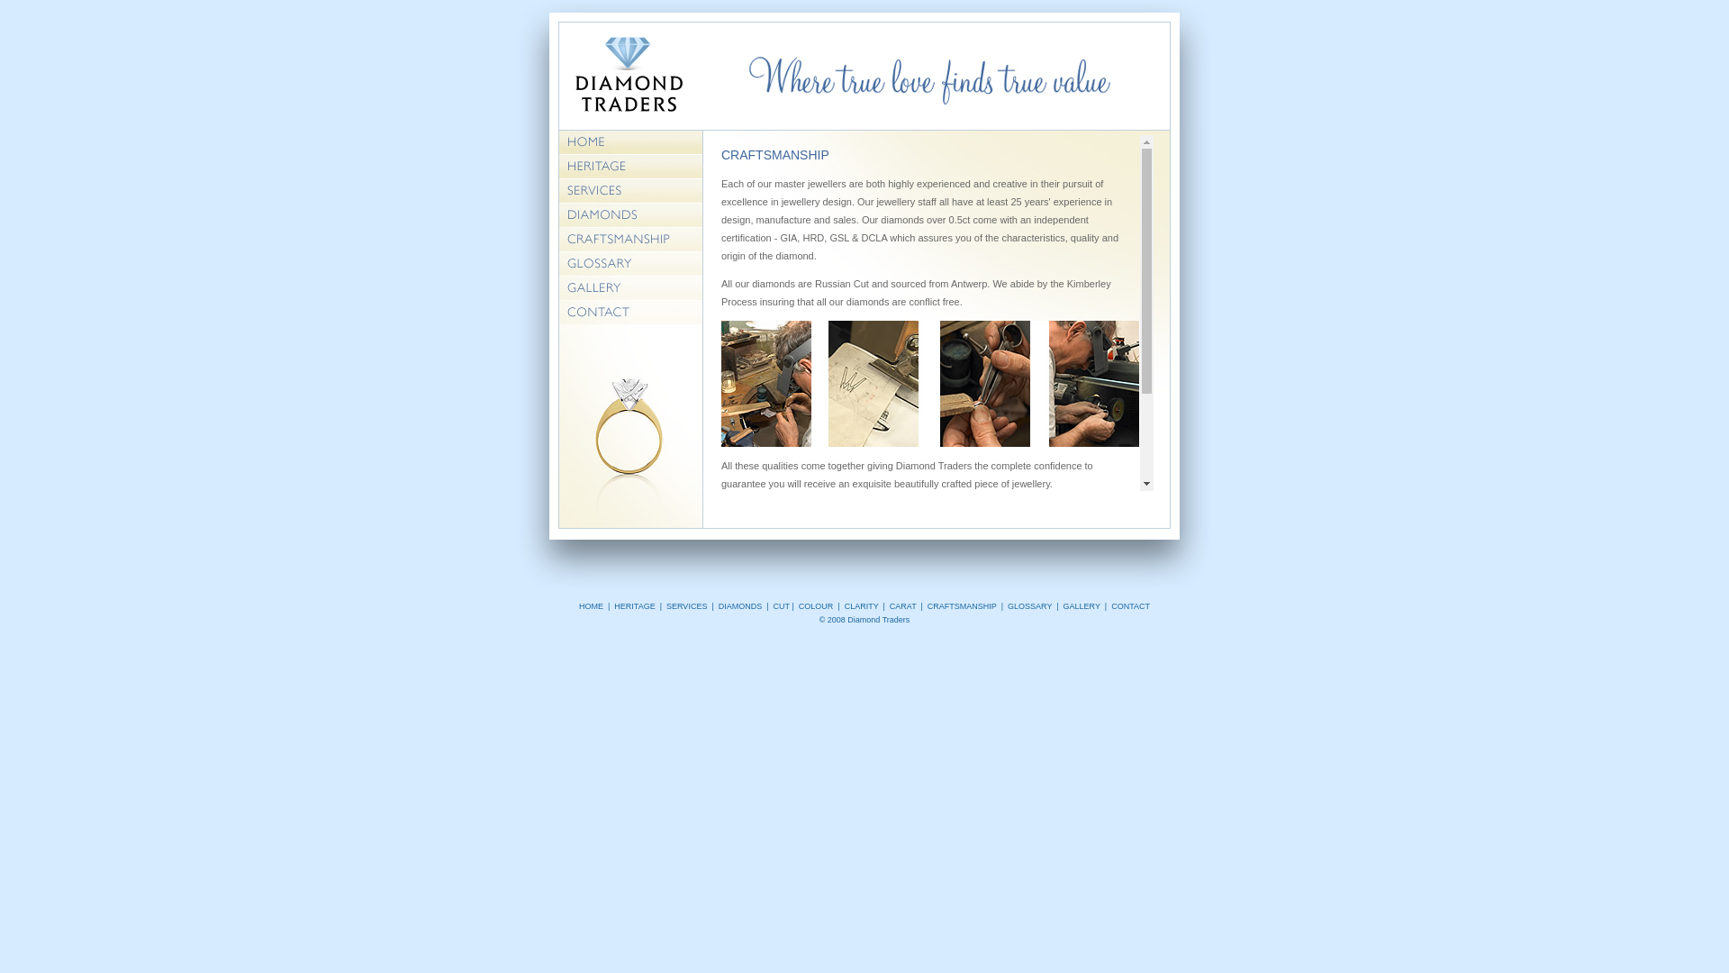 The width and height of the screenshot is (1729, 973). Describe the element at coordinates (740, 606) in the screenshot. I see `DIAMONDS` at that location.